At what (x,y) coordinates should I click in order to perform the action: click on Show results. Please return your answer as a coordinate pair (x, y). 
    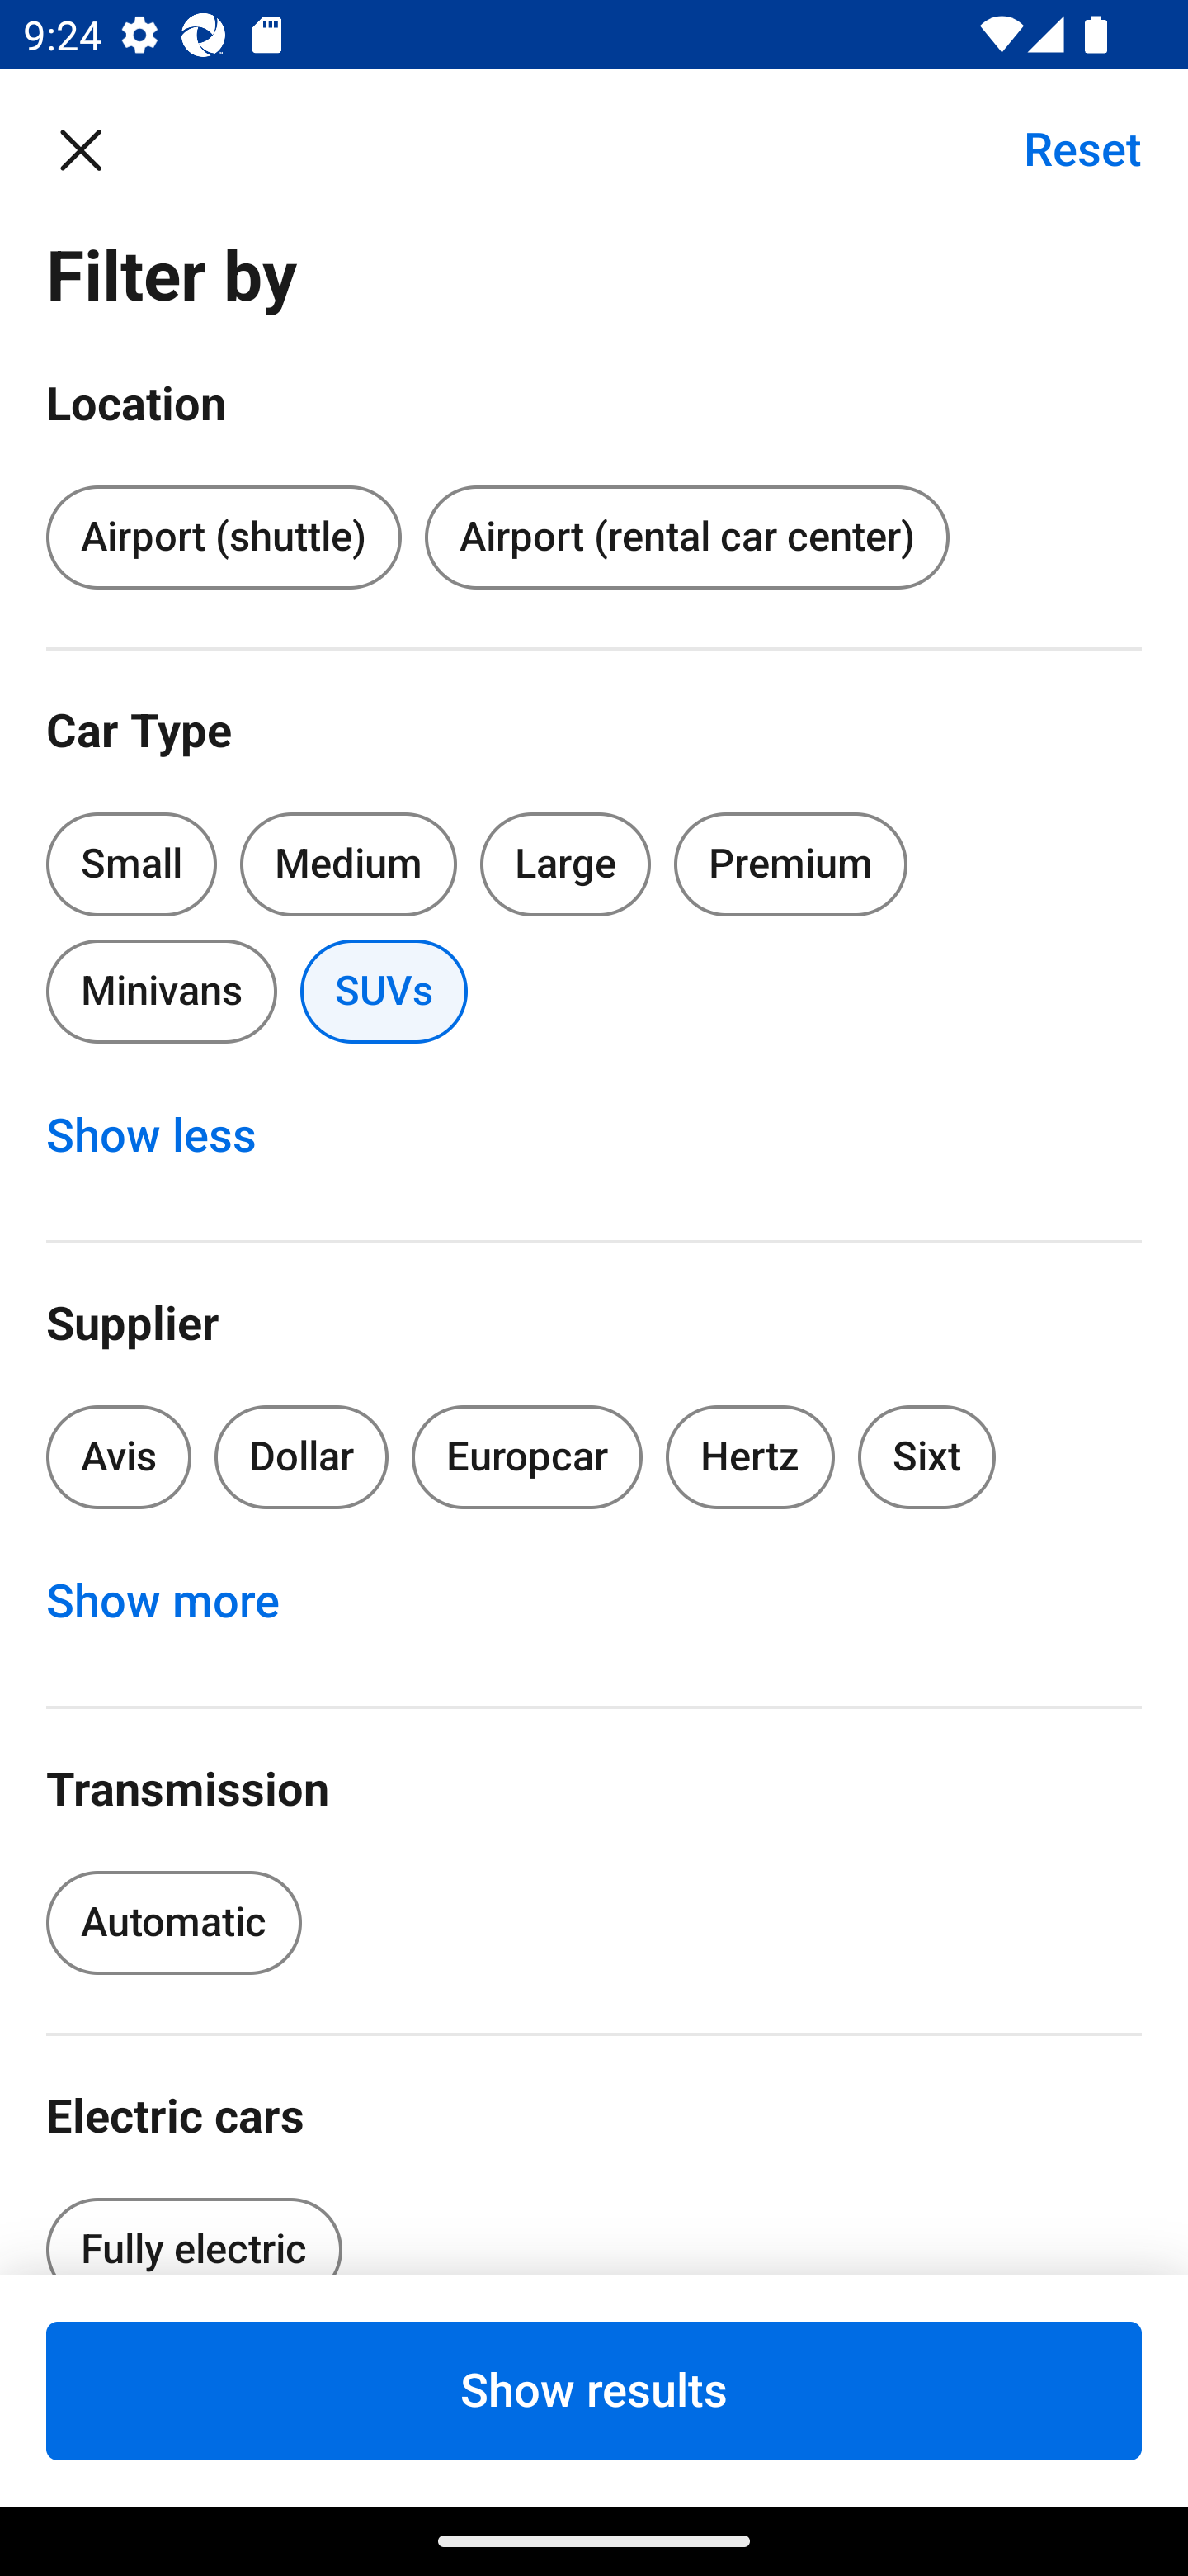
    Looking at the image, I should click on (594, 2390).